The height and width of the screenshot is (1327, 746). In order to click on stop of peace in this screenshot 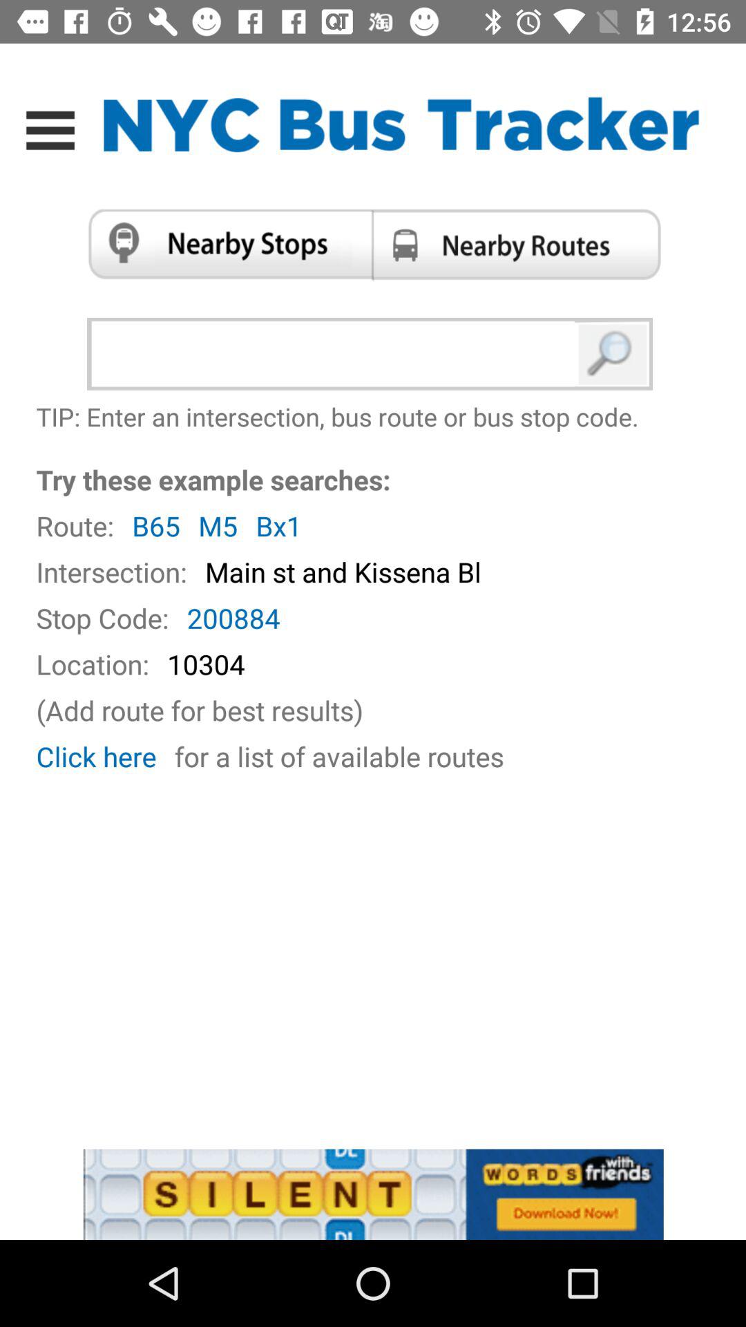, I will do `click(225, 244)`.